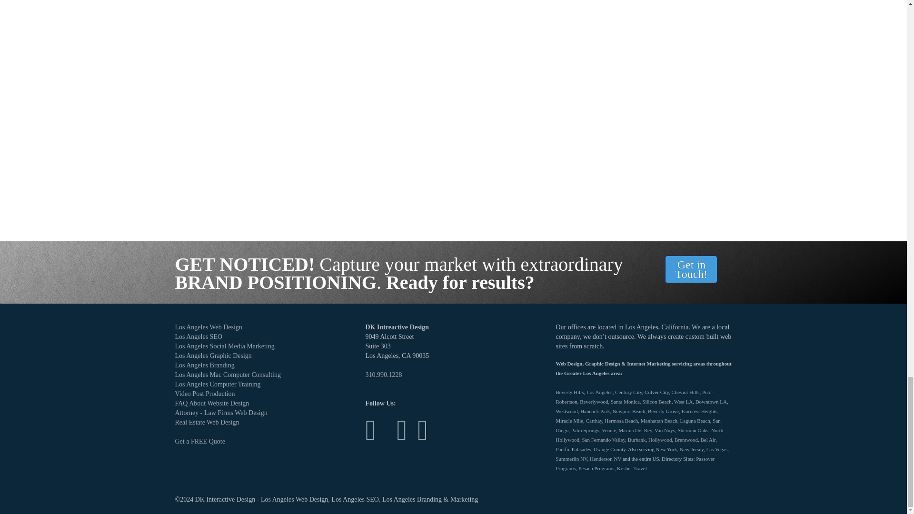  I want to click on Los Angeles Graphic Design , so click(214, 355).